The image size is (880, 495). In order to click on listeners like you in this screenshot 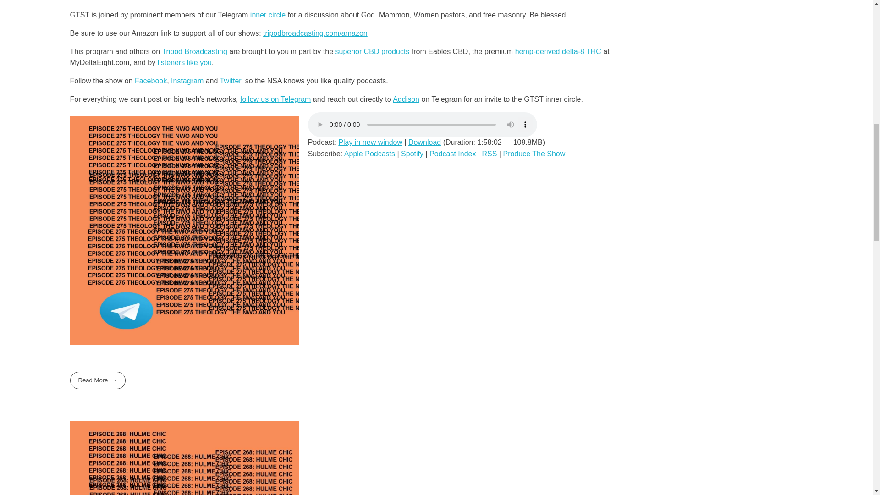, I will do `click(184, 62)`.